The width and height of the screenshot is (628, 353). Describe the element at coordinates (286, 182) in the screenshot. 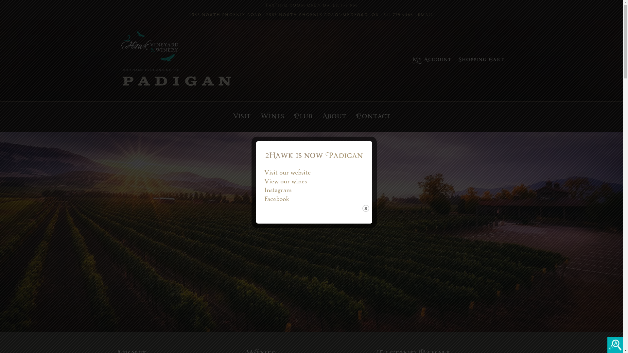

I see `View our wines` at that location.